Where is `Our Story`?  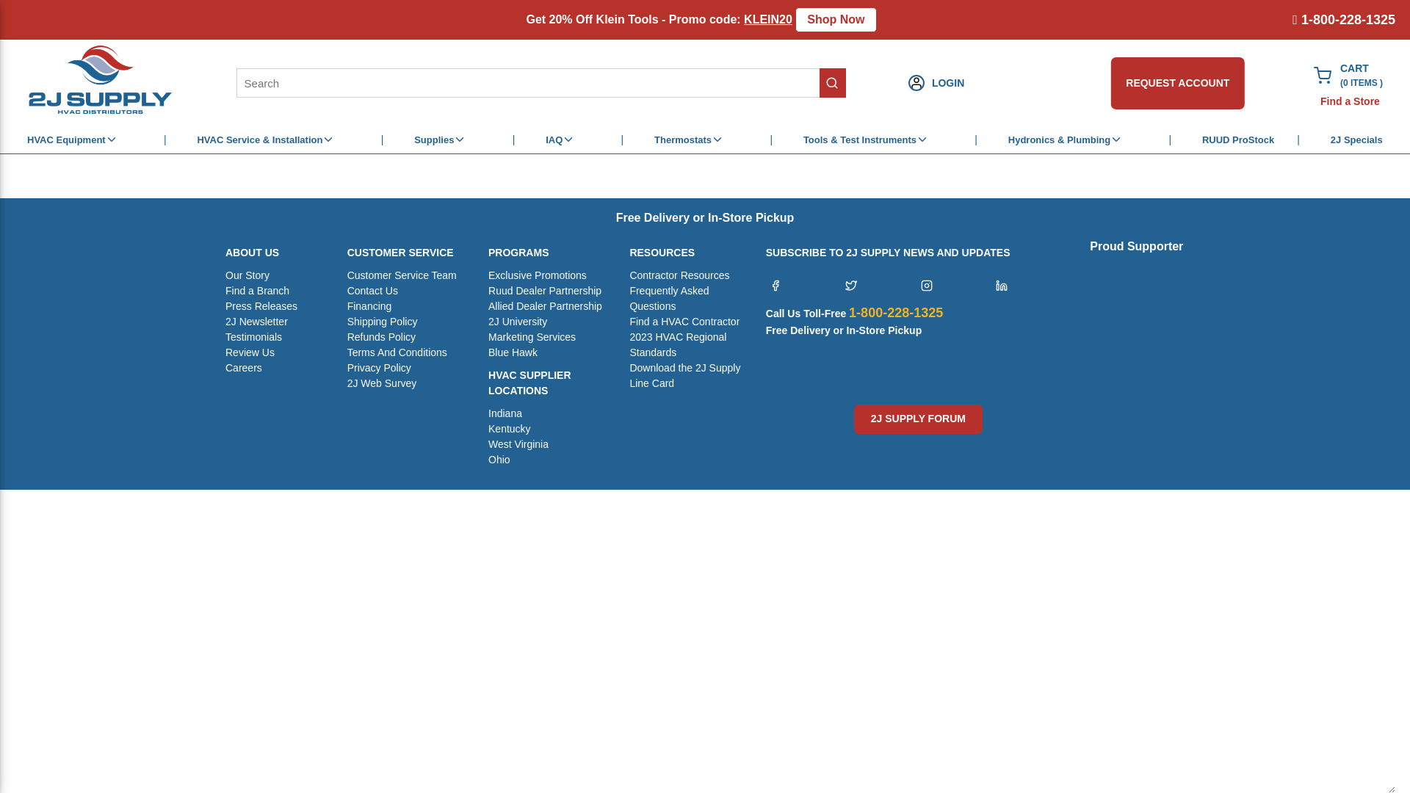
Our Story is located at coordinates (247, 276).